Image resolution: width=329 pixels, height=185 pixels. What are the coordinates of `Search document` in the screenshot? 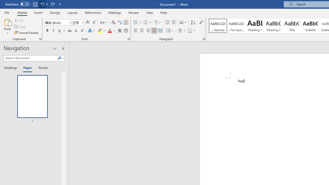 It's located at (30, 58).